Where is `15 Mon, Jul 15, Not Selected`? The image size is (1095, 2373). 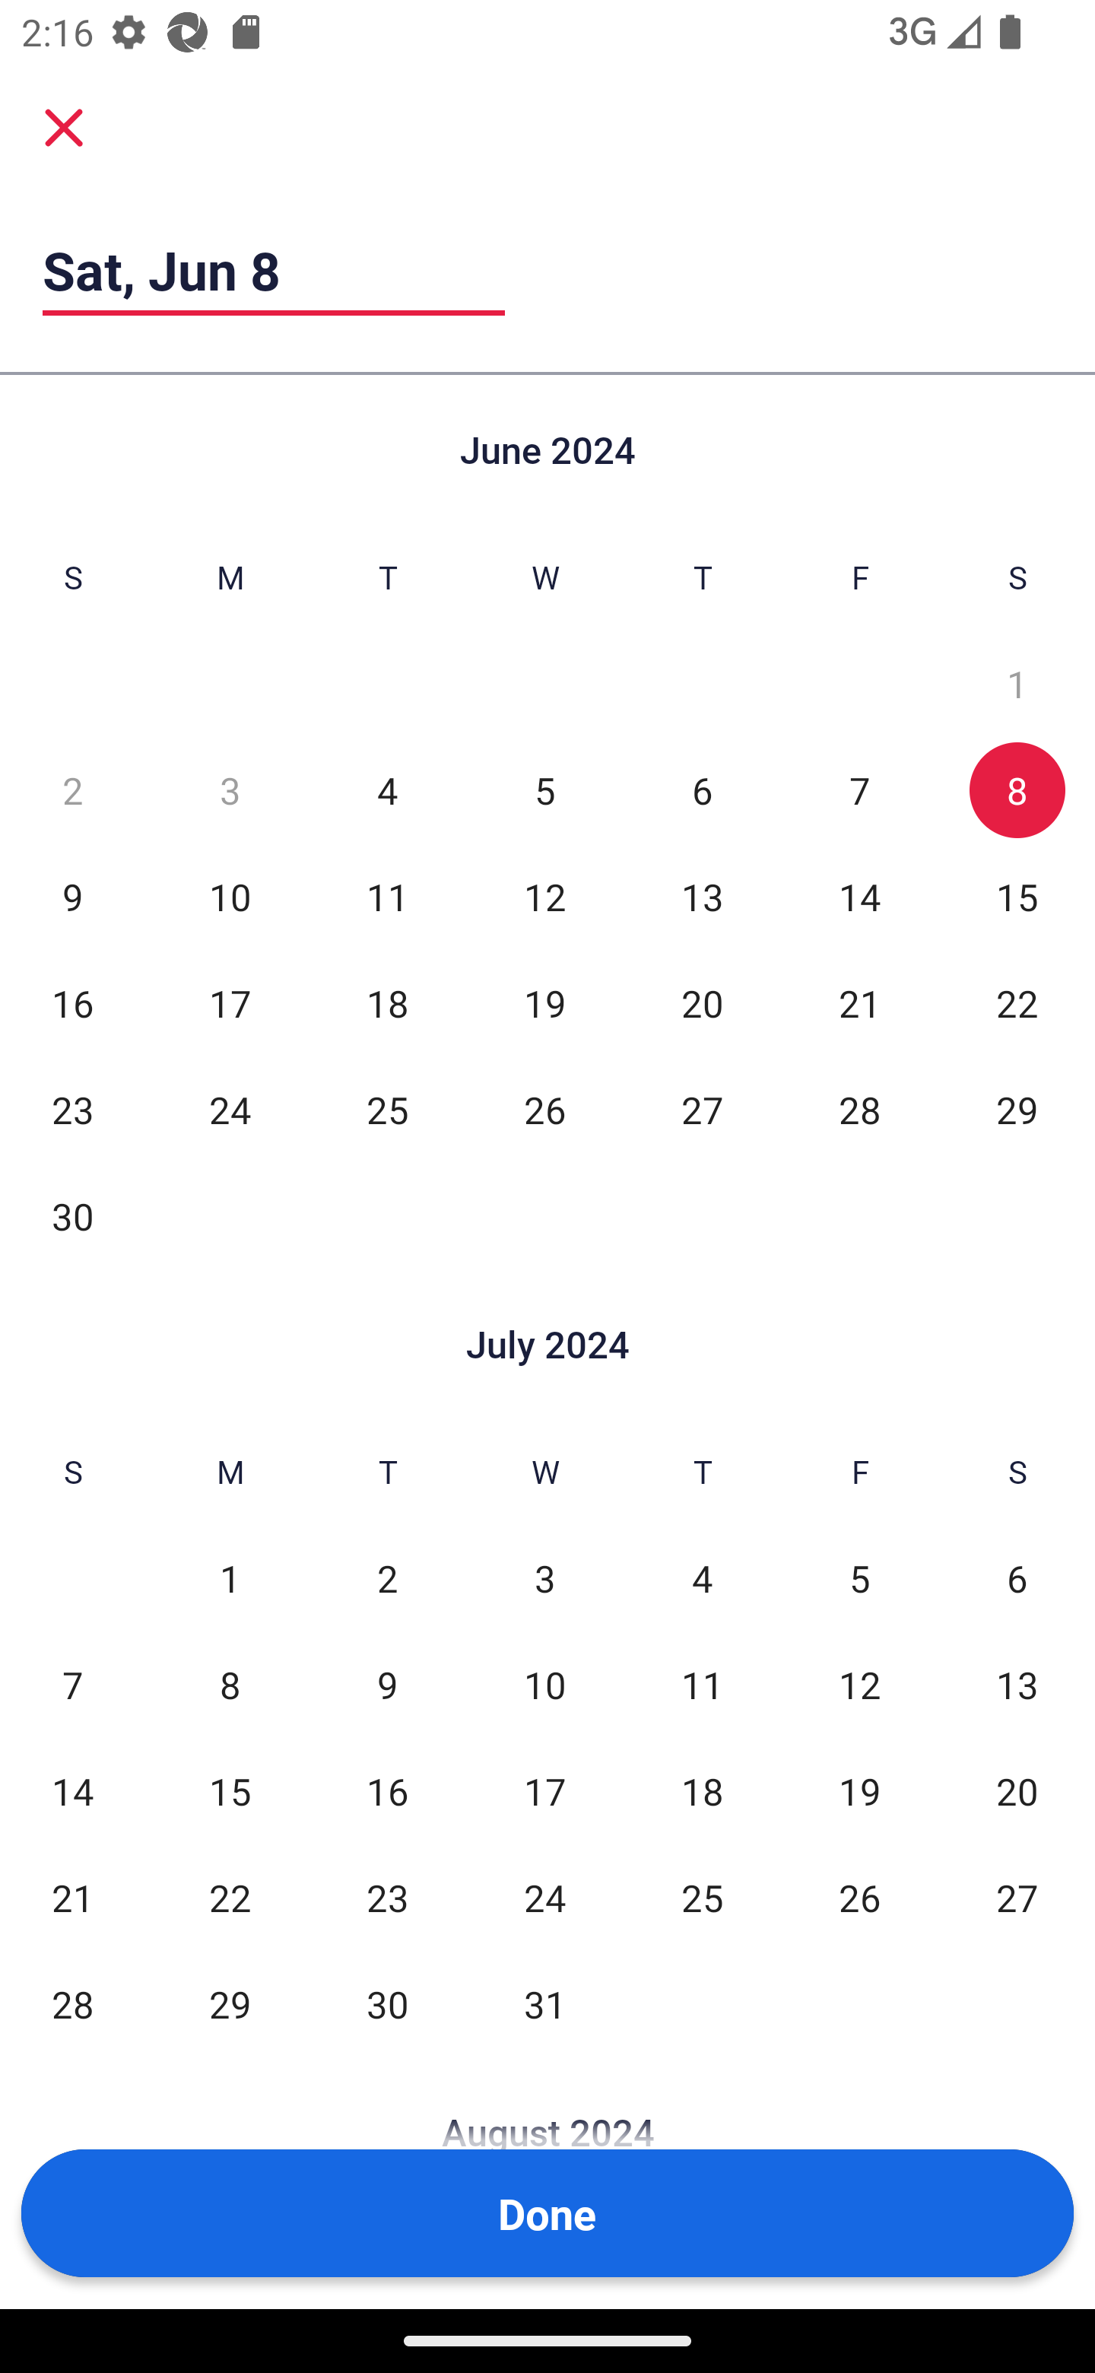
15 Mon, Jul 15, Not Selected is located at coordinates (230, 1790).